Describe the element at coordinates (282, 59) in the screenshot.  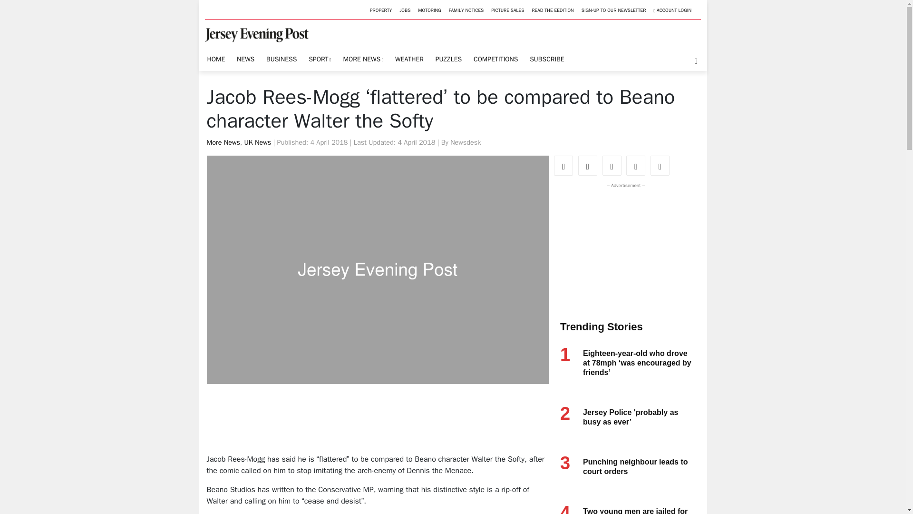
I see `BUSINESS` at that location.